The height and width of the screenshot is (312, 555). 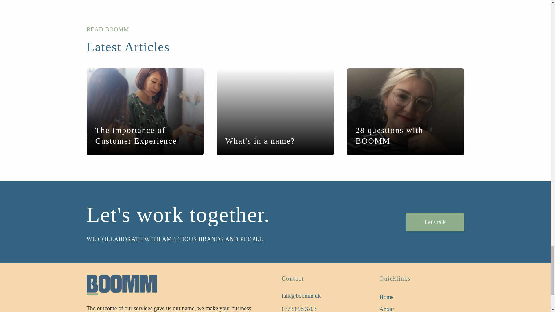 What do you see at coordinates (394, 297) in the screenshot?
I see `Home` at bounding box center [394, 297].